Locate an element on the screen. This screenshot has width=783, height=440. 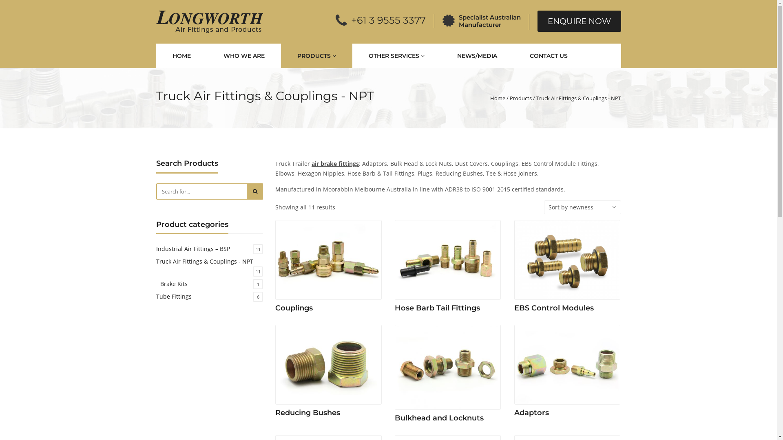
CONTACT US is located at coordinates (548, 56).